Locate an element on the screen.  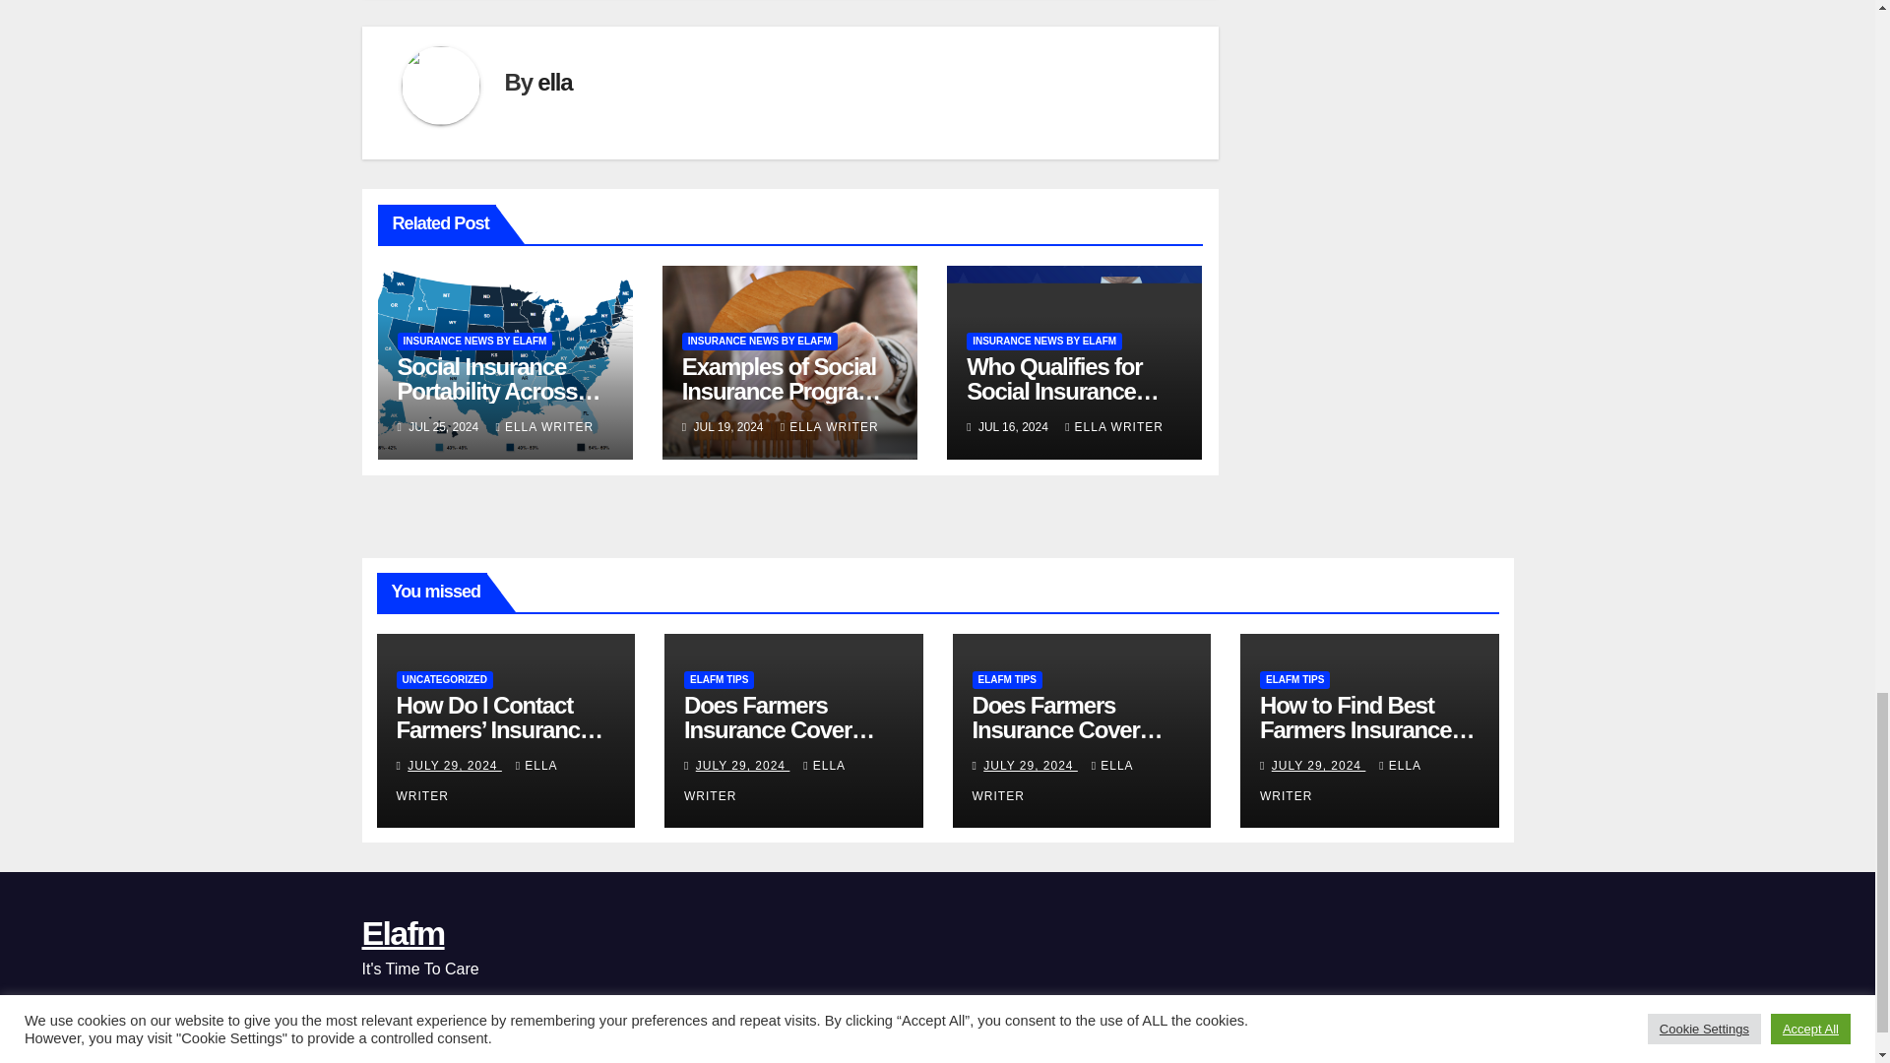
INSURANCE NEWS BY ELAFM is located at coordinates (760, 342).